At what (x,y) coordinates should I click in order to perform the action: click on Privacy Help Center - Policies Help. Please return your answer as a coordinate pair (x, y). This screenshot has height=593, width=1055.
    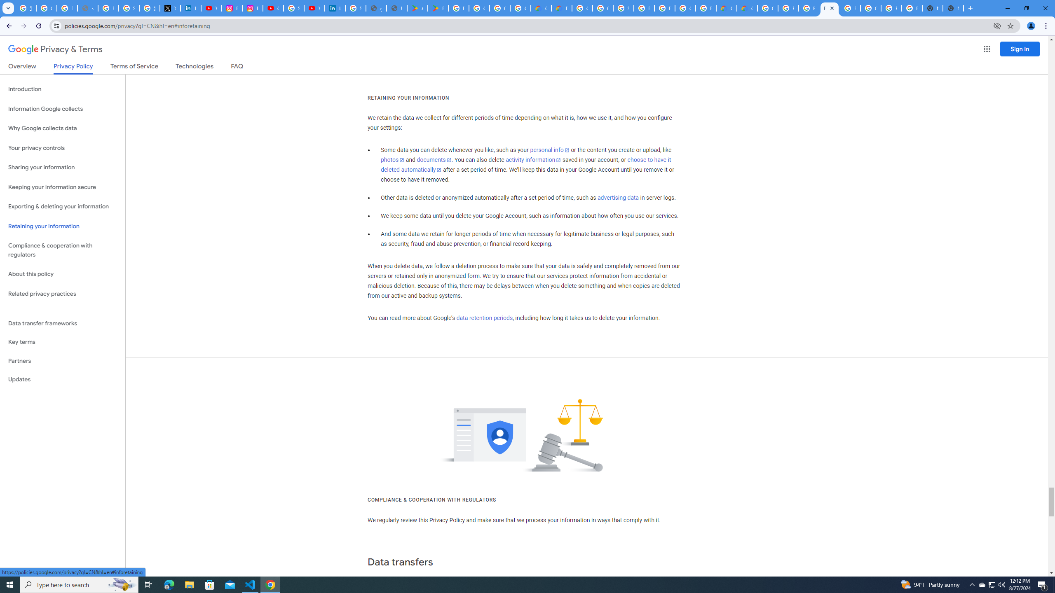
    Looking at the image, I should click on (108, 8).